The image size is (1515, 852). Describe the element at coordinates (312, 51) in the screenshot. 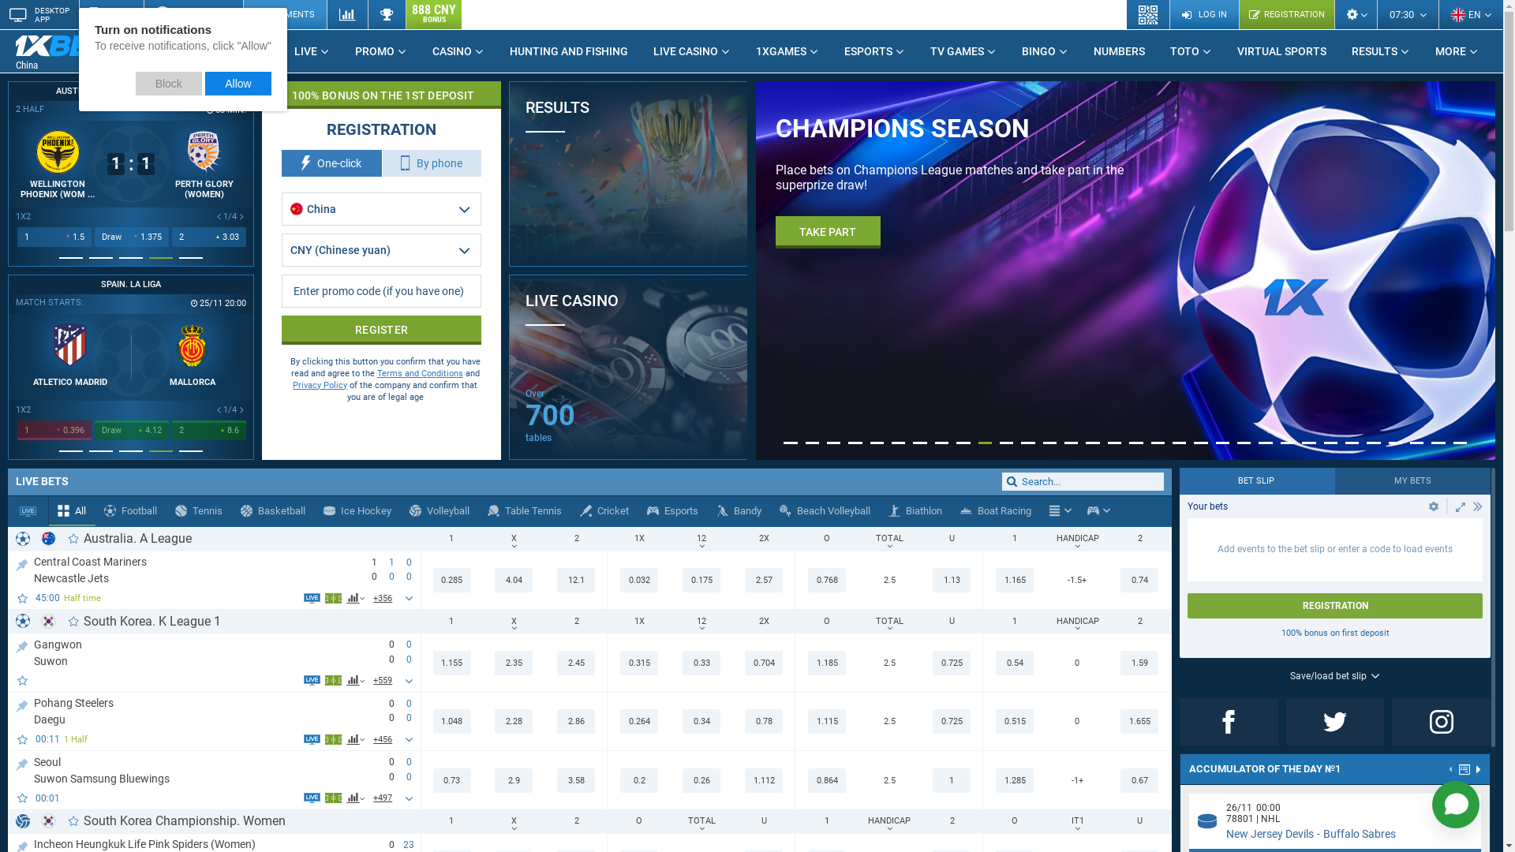

I see `LIVE` at that location.